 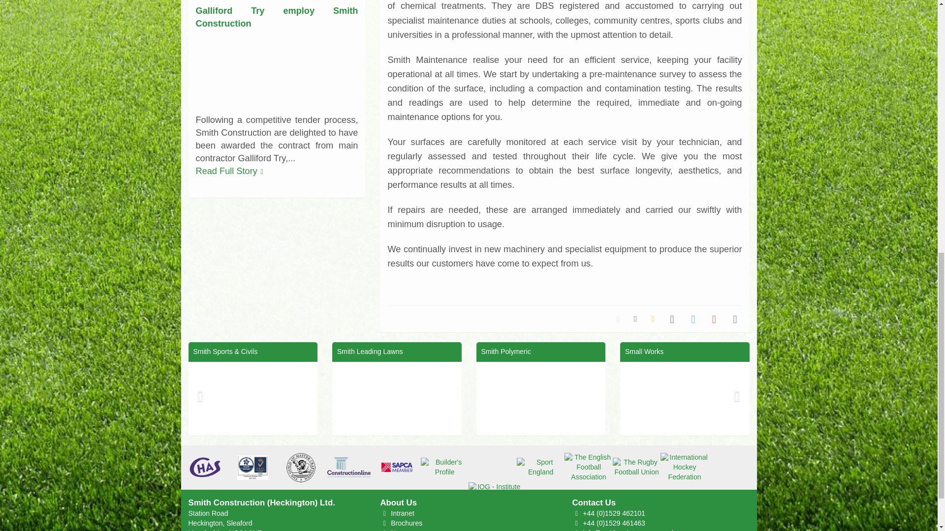 What do you see at coordinates (669, 319) in the screenshot?
I see `Share on Facebook` at bounding box center [669, 319].